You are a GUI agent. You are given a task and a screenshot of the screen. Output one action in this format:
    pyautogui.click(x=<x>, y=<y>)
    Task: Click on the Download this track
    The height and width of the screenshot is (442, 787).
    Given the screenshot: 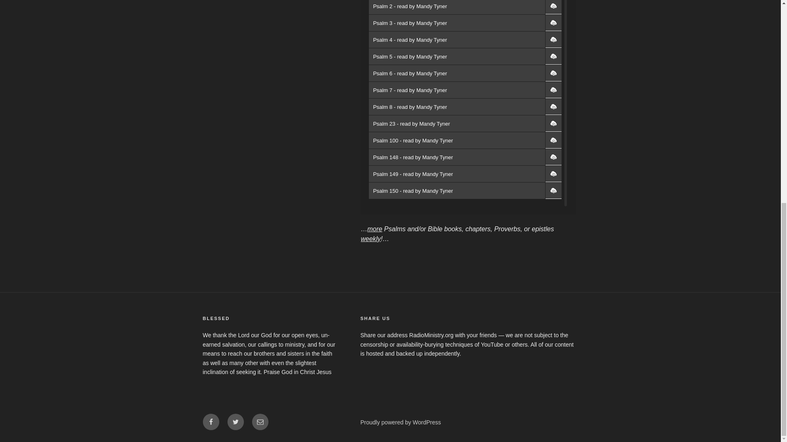 What is the action you would take?
    pyautogui.click(x=553, y=7)
    